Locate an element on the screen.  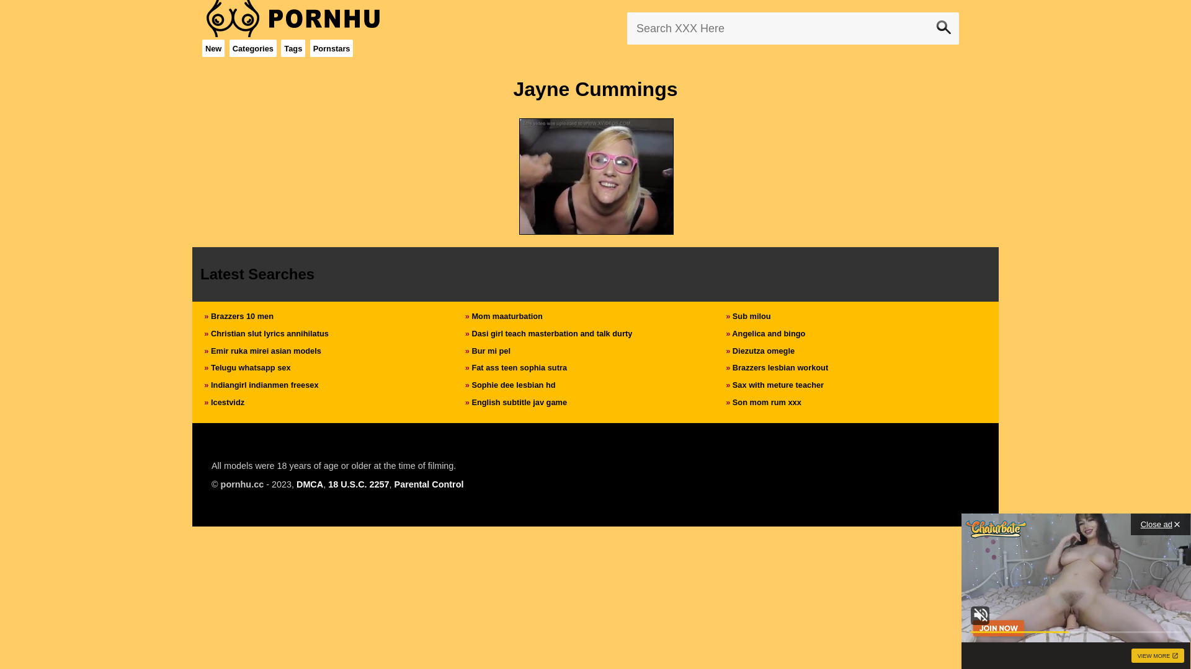
Angelica and bingo is located at coordinates (769, 333).